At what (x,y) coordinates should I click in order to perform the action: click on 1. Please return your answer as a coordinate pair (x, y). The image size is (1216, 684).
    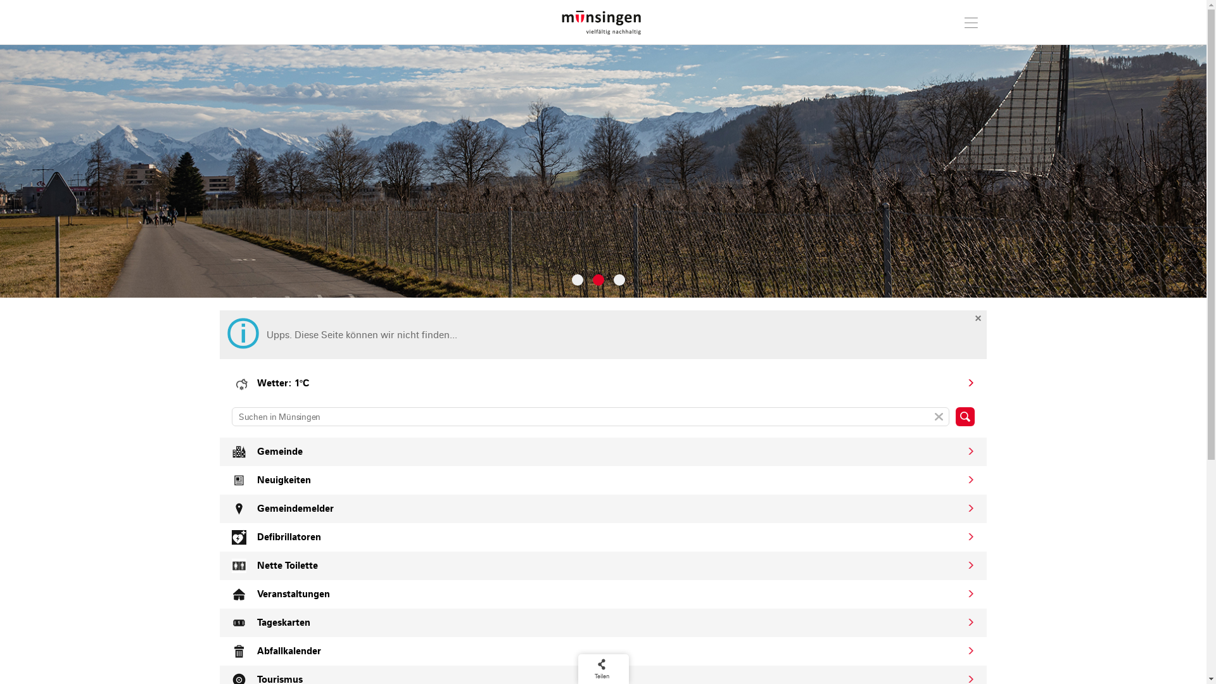
    Looking at the image, I should click on (578, 279).